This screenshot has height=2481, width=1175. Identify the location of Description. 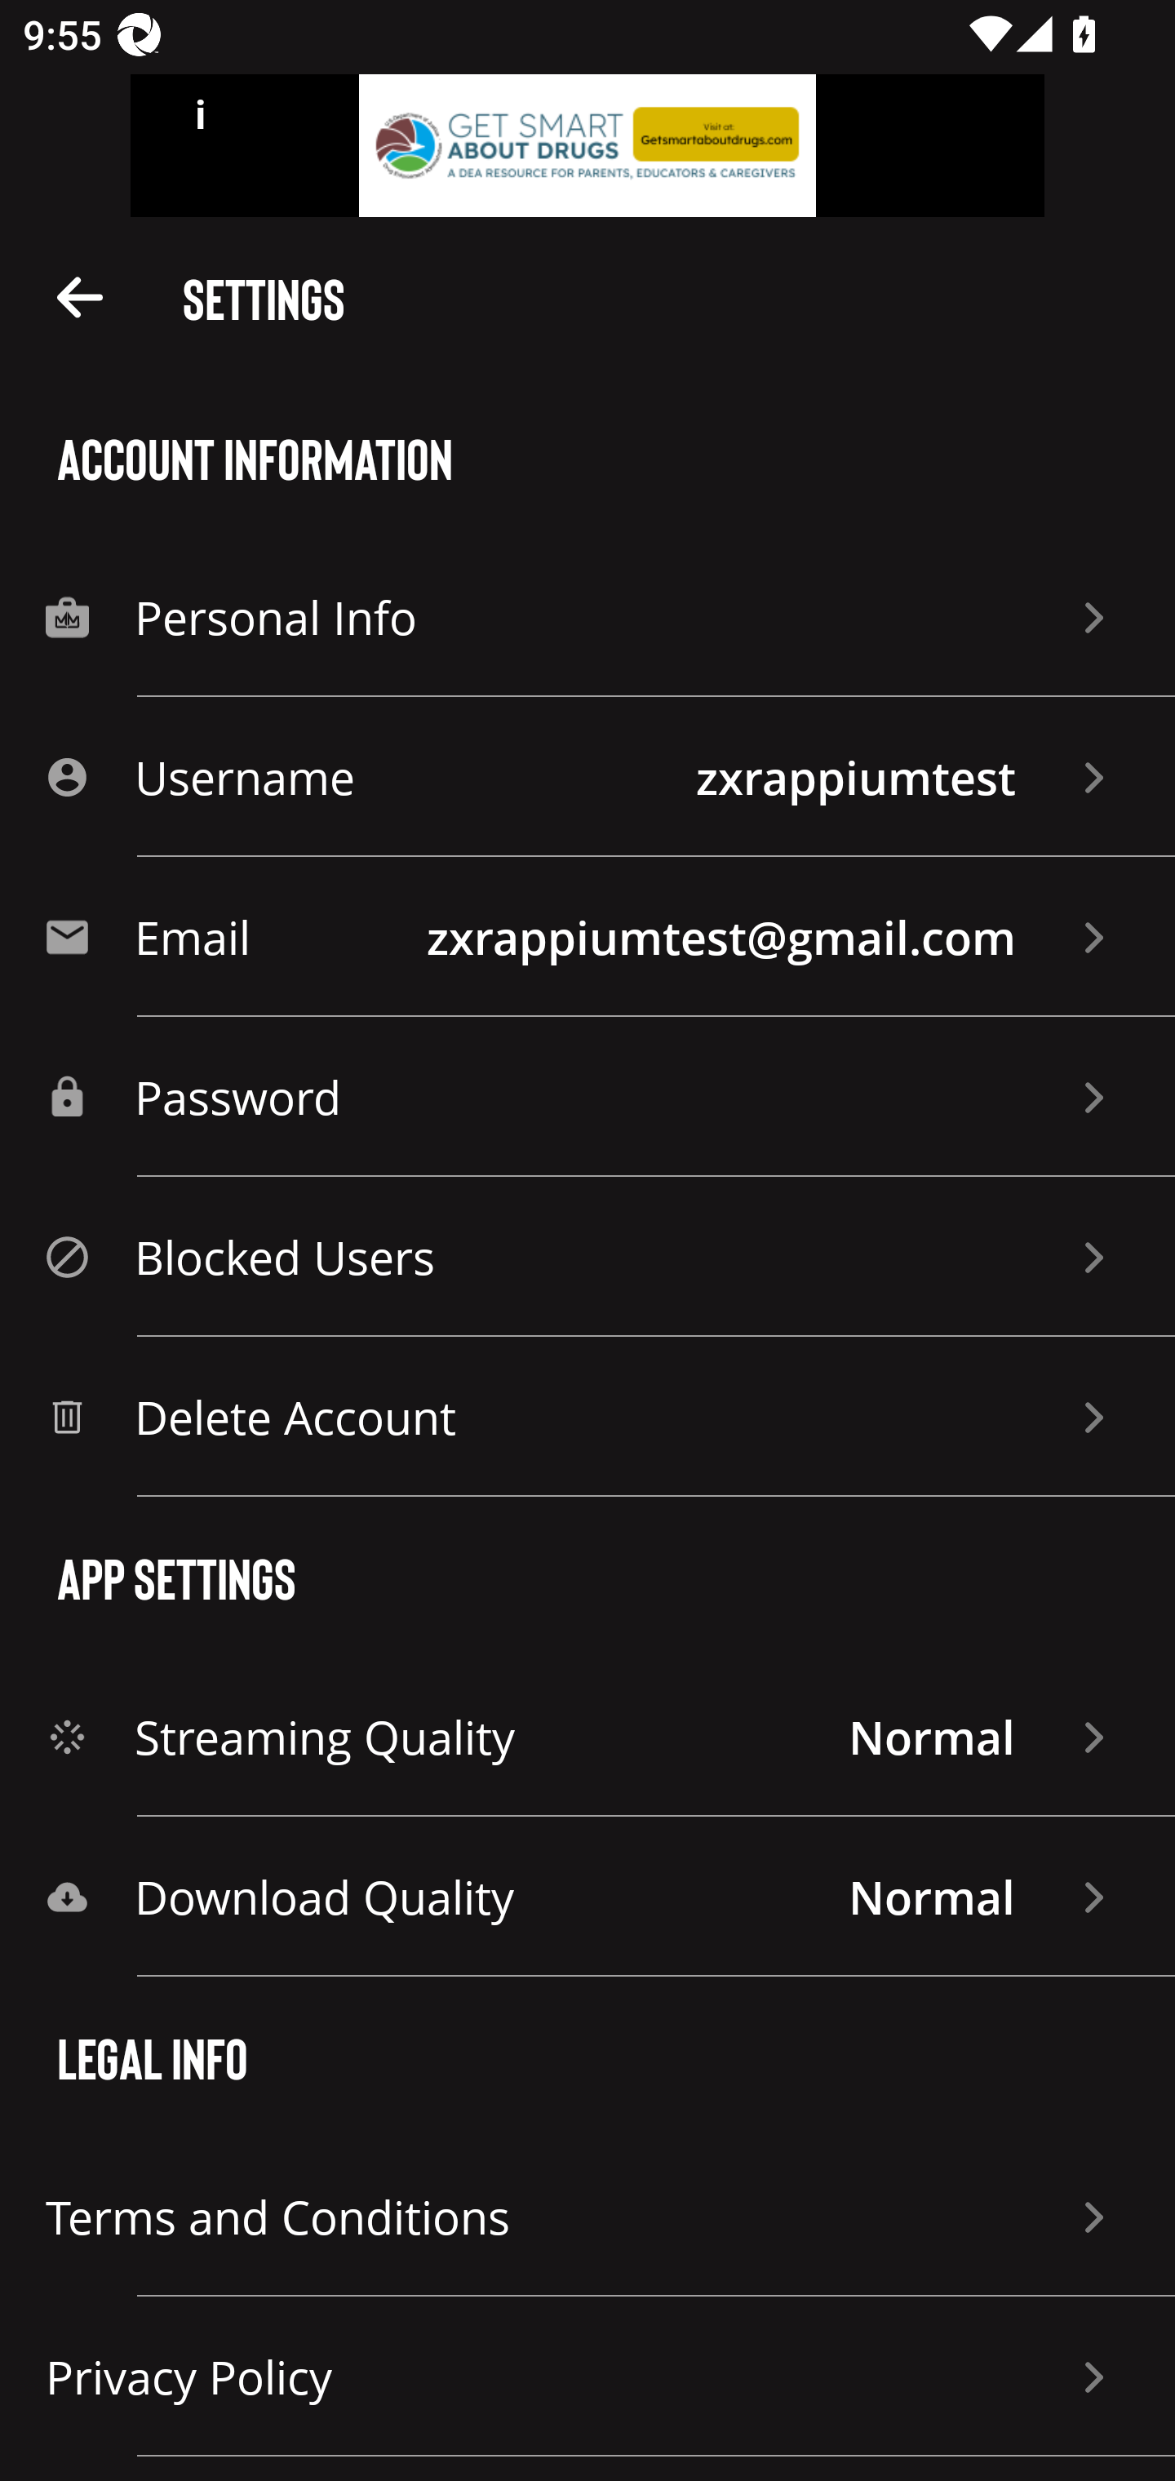
(80, 295).